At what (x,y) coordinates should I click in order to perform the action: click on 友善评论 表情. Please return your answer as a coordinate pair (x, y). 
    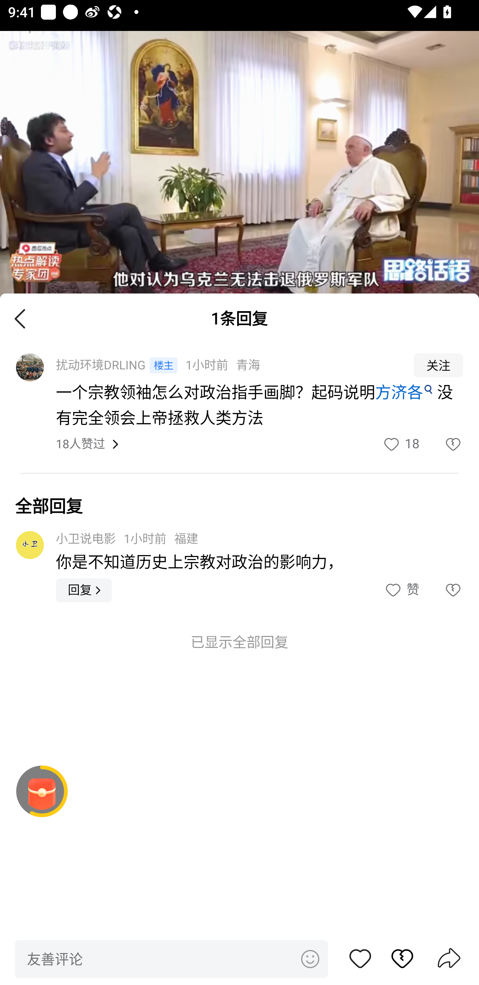
    Looking at the image, I should click on (171, 959).